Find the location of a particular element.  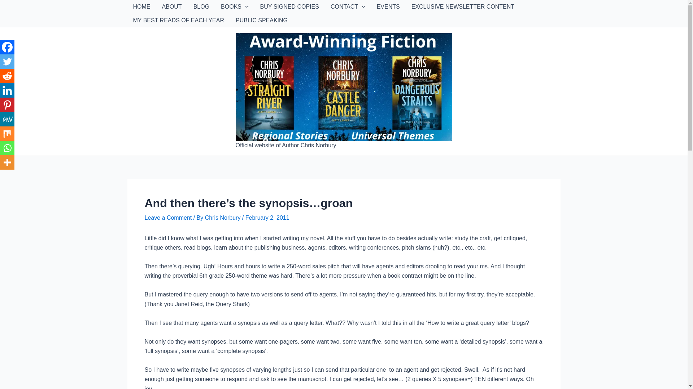

CONTACT is located at coordinates (348, 6).